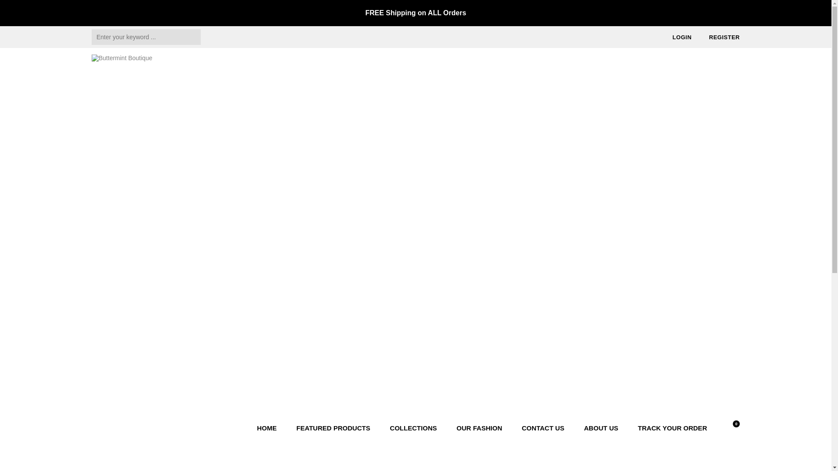 Image resolution: width=838 pixels, height=471 pixels. I want to click on TRACK YOUR ORDER, so click(671, 428).